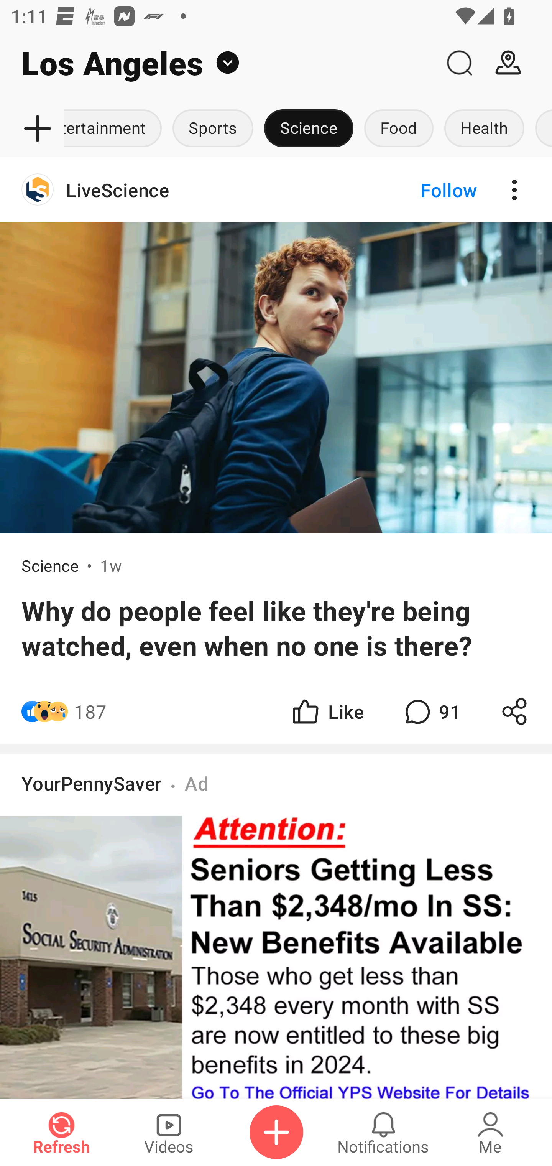 This screenshot has width=552, height=1166. What do you see at coordinates (213, 129) in the screenshot?
I see `Sports` at bounding box center [213, 129].